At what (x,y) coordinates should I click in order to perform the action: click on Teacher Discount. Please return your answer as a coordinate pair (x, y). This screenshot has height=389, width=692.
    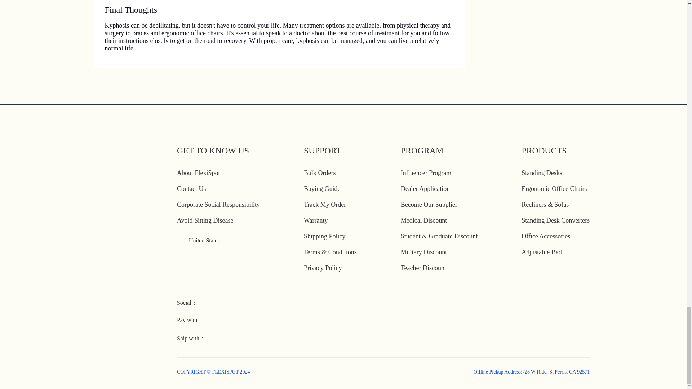
    Looking at the image, I should click on (423, 268).